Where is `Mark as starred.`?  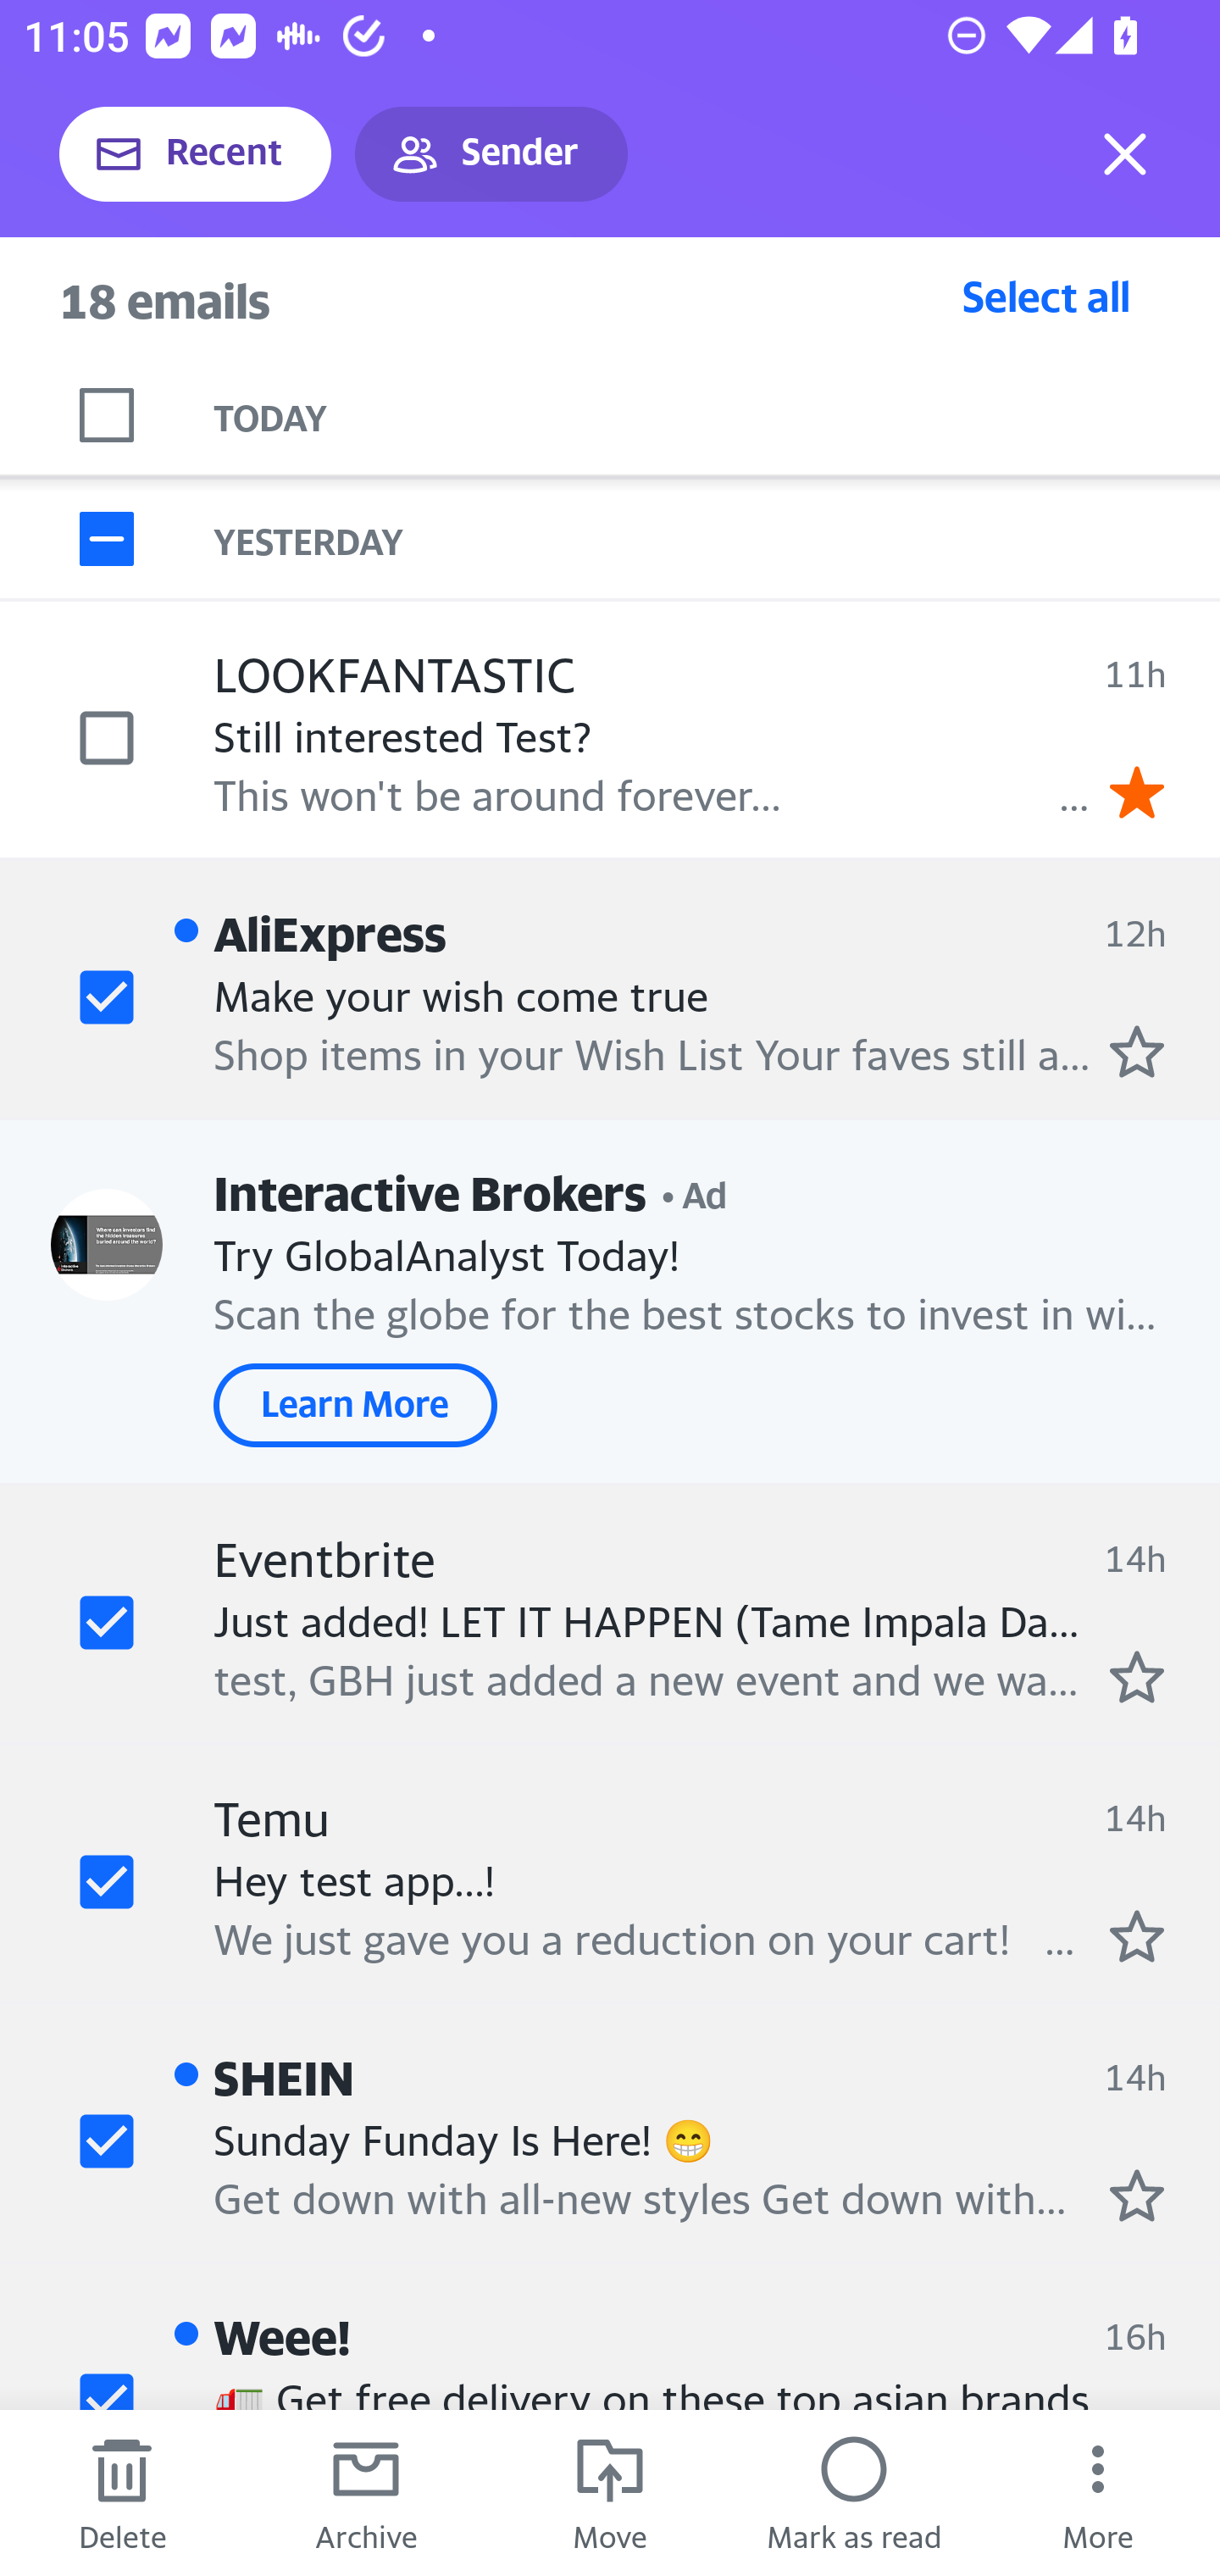 Mark as starred. is located at coordinates (1137, 1052).